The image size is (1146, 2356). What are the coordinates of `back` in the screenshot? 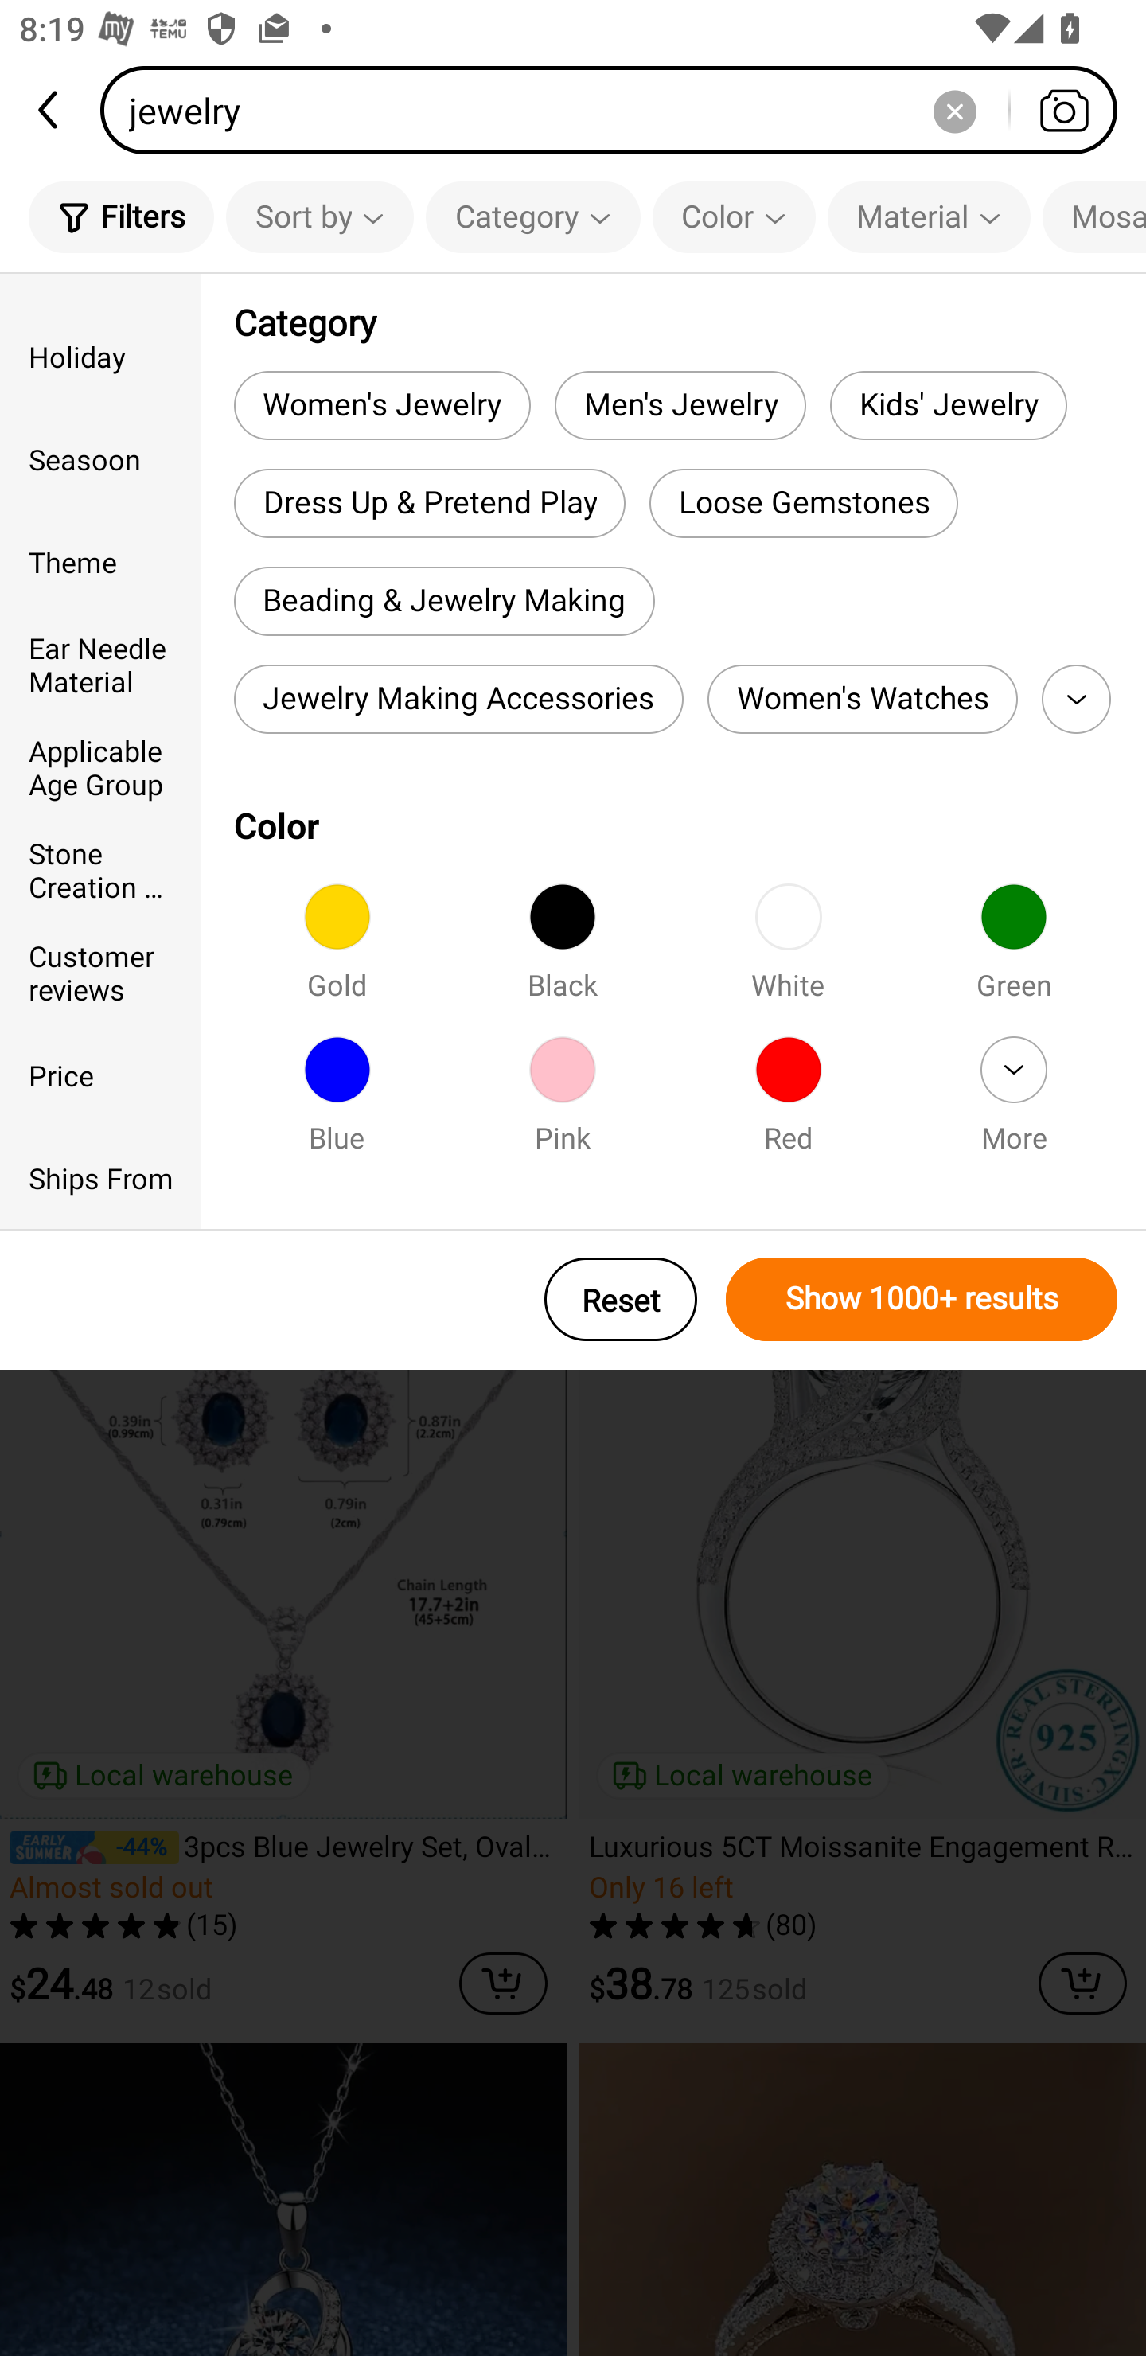 It's located at (50, 110).